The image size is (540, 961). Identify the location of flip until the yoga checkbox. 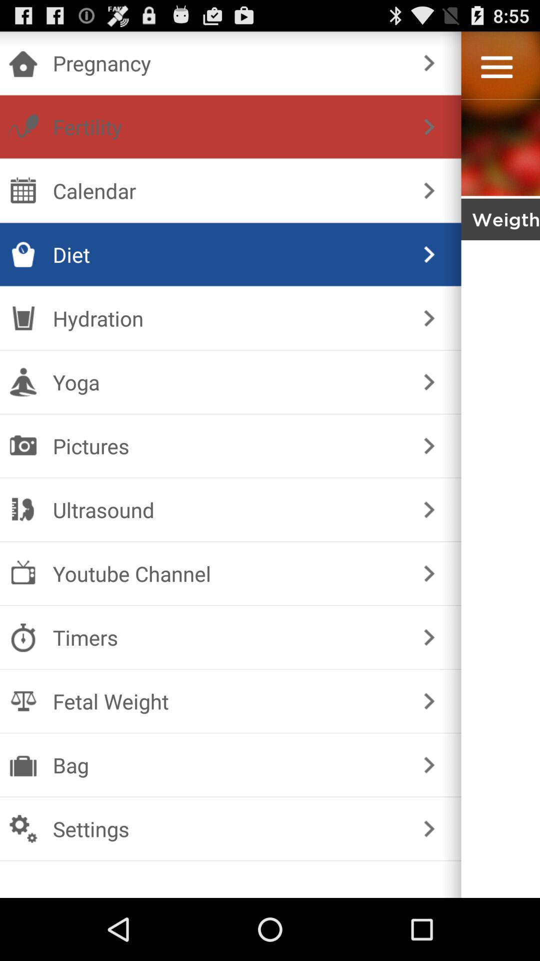
(228, 382).